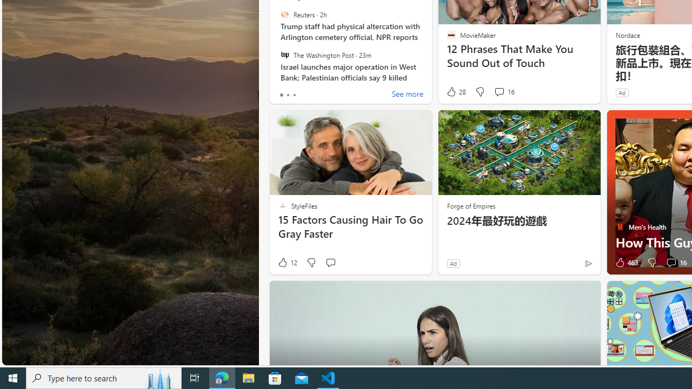 Image resolution: width=692 pixels, height=389 pixels. Describe the element at coordinates (288, 95) in the screenshot. I see `tab-1` at that location.